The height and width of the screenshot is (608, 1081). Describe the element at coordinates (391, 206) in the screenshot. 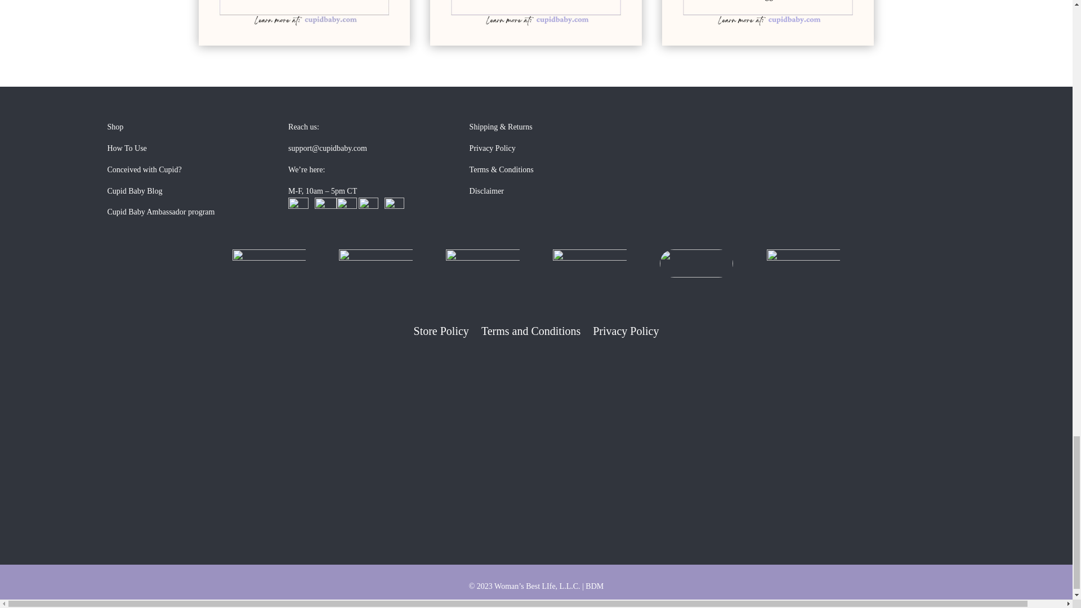

I see `CupidBaby Conception Cup on Pinterest` at that location.